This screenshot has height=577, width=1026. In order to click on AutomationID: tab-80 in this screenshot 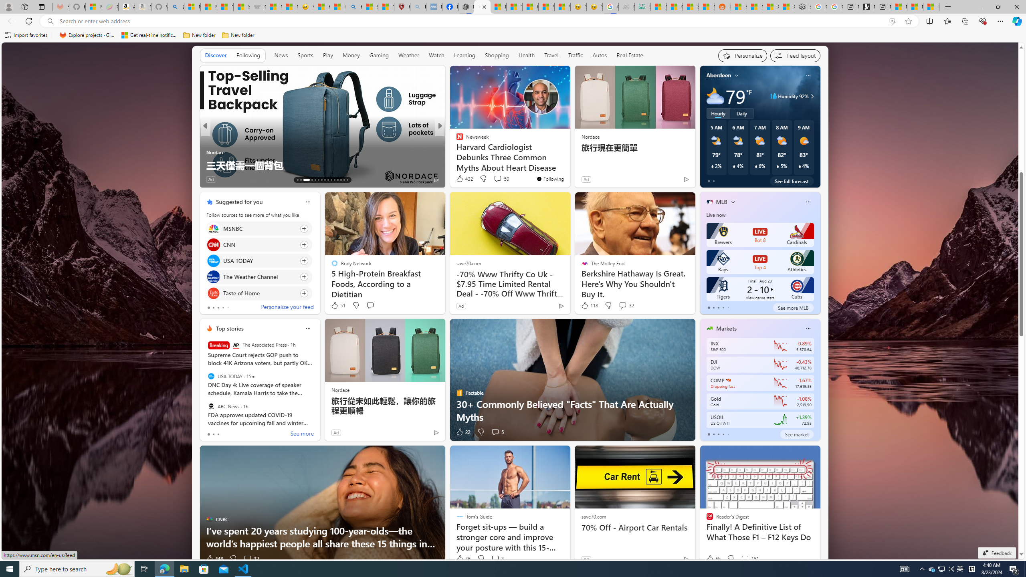, I will do `click(344, 180)`.